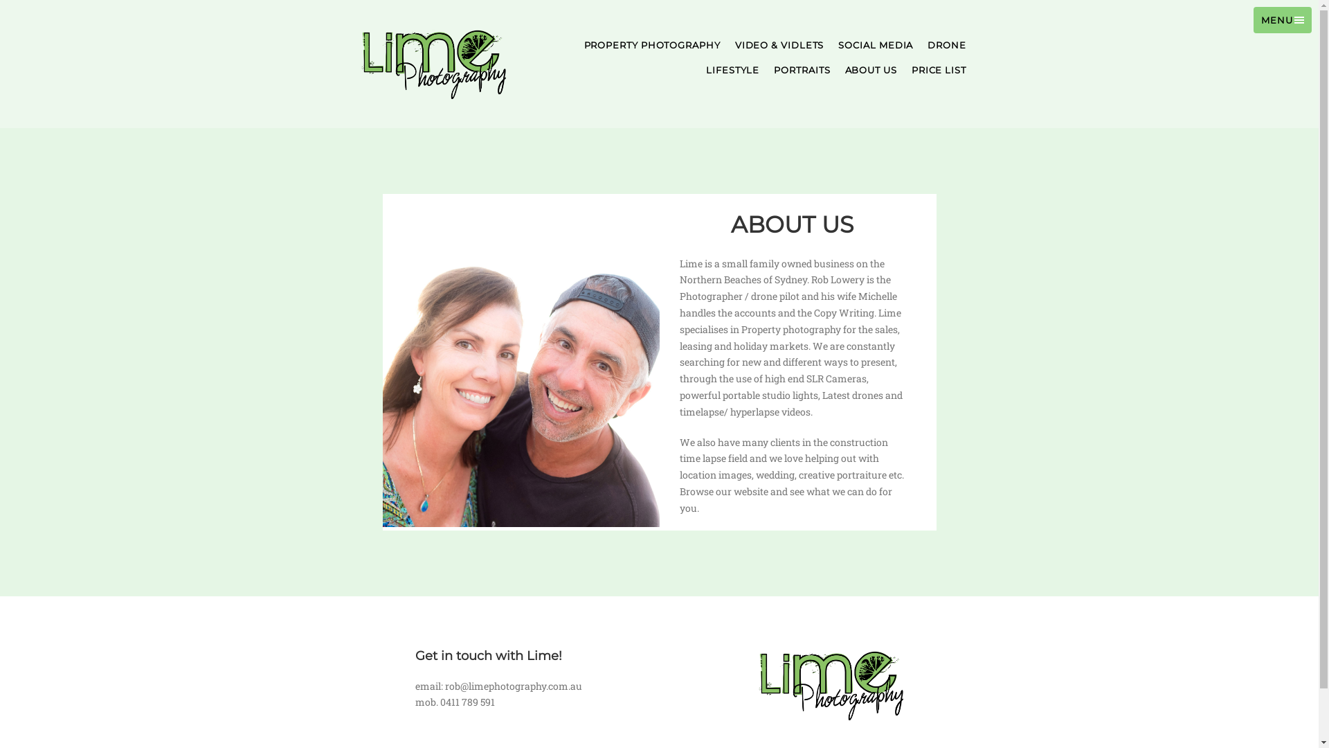 This screenshot has width=1329, height=748. Describe the element at coordinates (939, 70) in the screenshot. I see `PRICE LIST` at that location.